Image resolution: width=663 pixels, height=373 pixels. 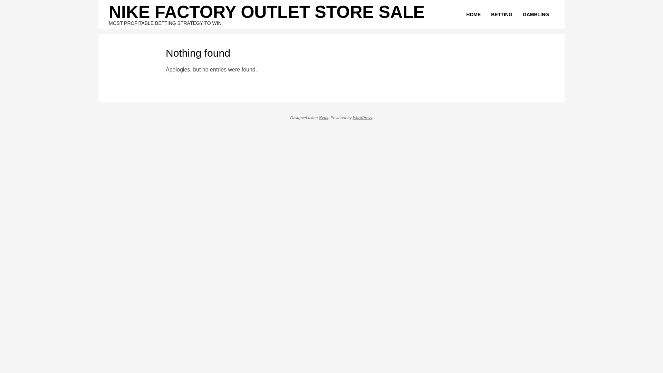 I want to click on GAMBLING, so click(x=536, y=15).